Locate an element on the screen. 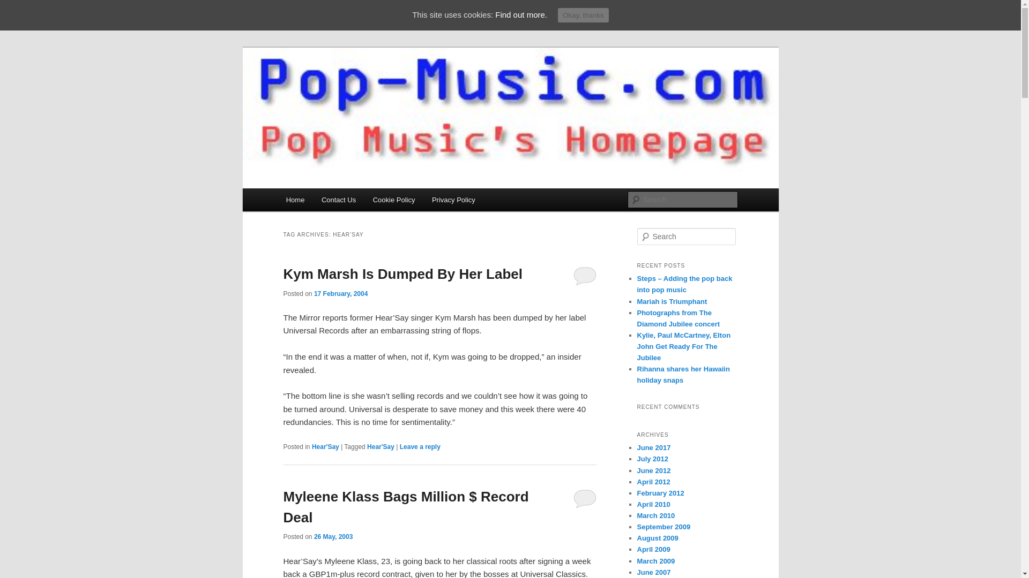 The width and height of the screenshot is (1029, 578). Contact Us is located at coordinates (338, 200).